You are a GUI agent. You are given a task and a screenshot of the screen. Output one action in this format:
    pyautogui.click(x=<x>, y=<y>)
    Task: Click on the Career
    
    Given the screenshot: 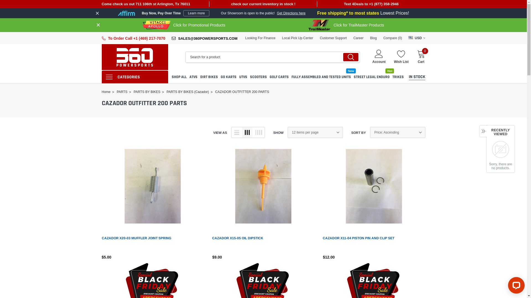 What is the action you would take?
    pyautogui.click(x=358, y=38)
    